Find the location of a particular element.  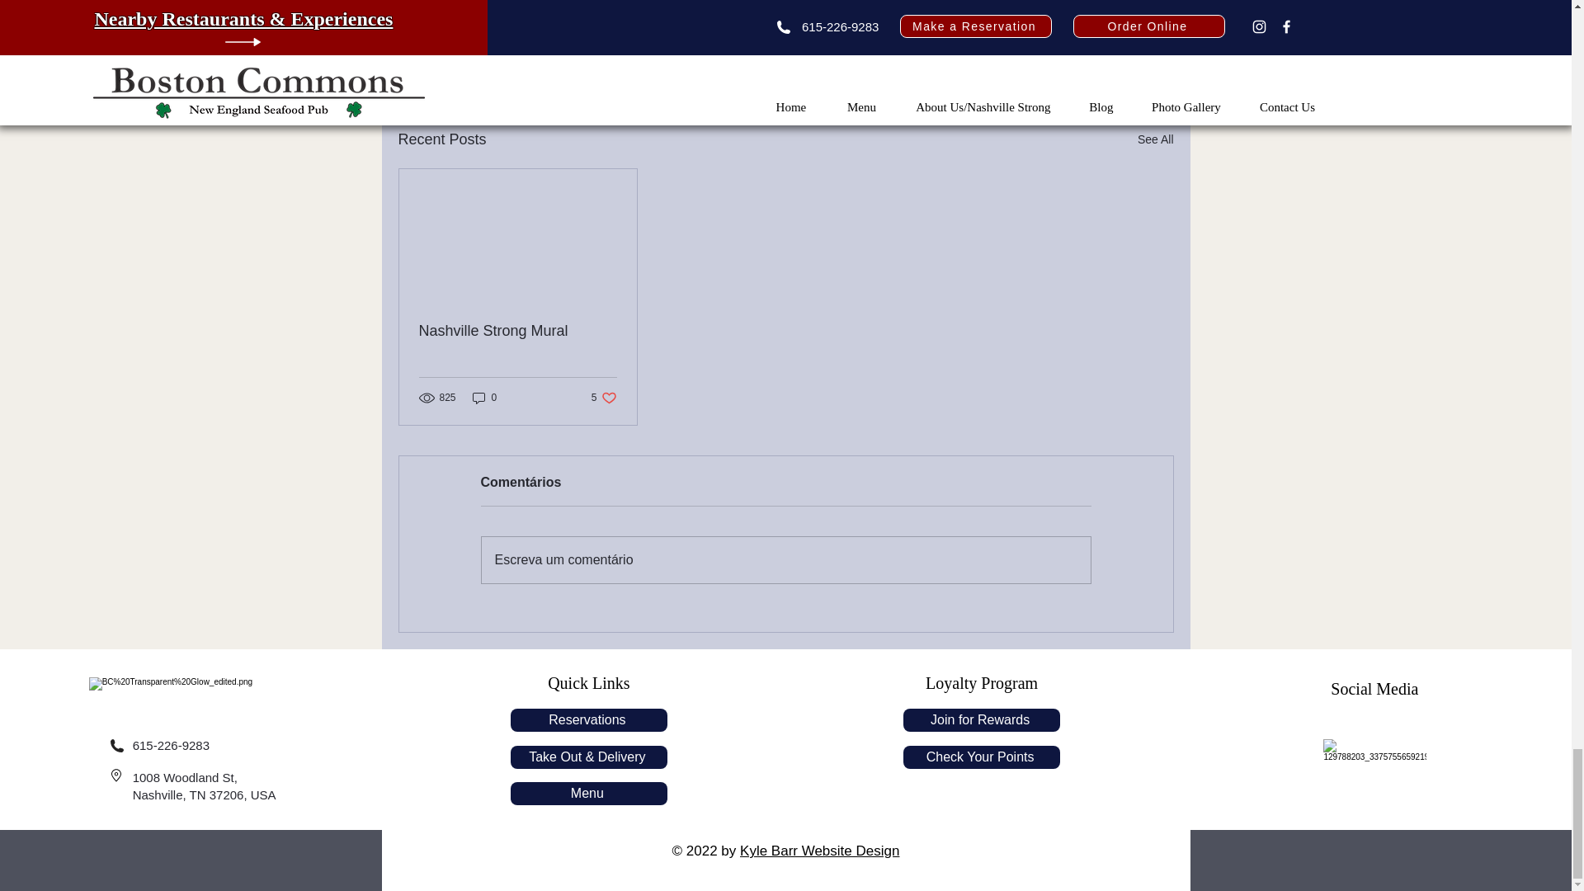

Reservations is located at coordinates (1077, 49).